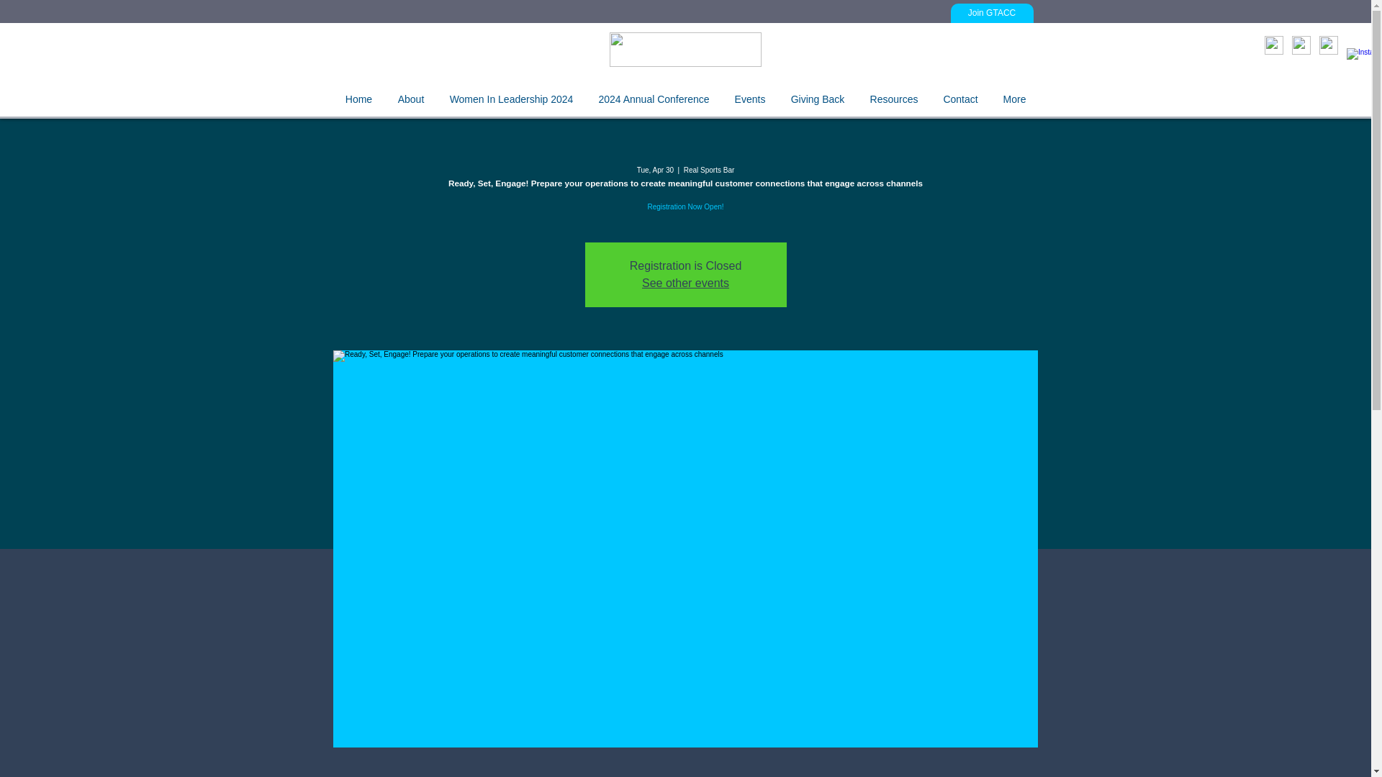 The image size is (1382, 777). I want to click on See other events, so click(685, 282).